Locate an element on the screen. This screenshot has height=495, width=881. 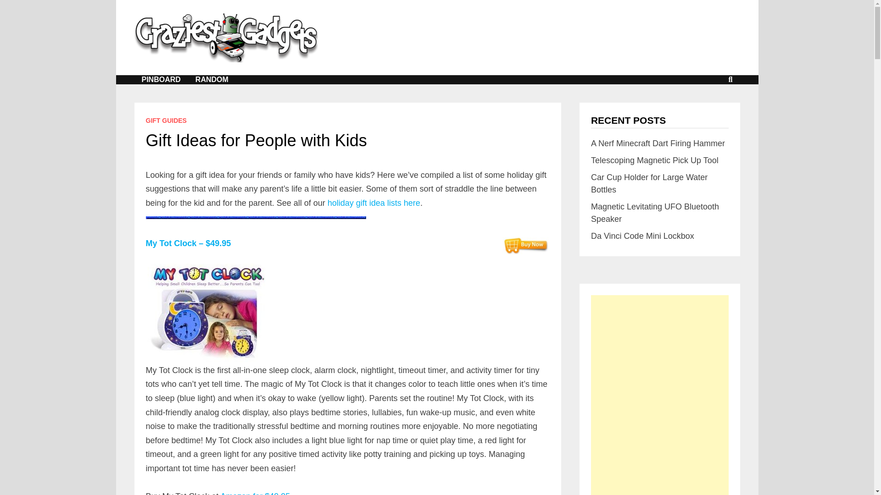
RANDOM is located at coordinates (212, 80).